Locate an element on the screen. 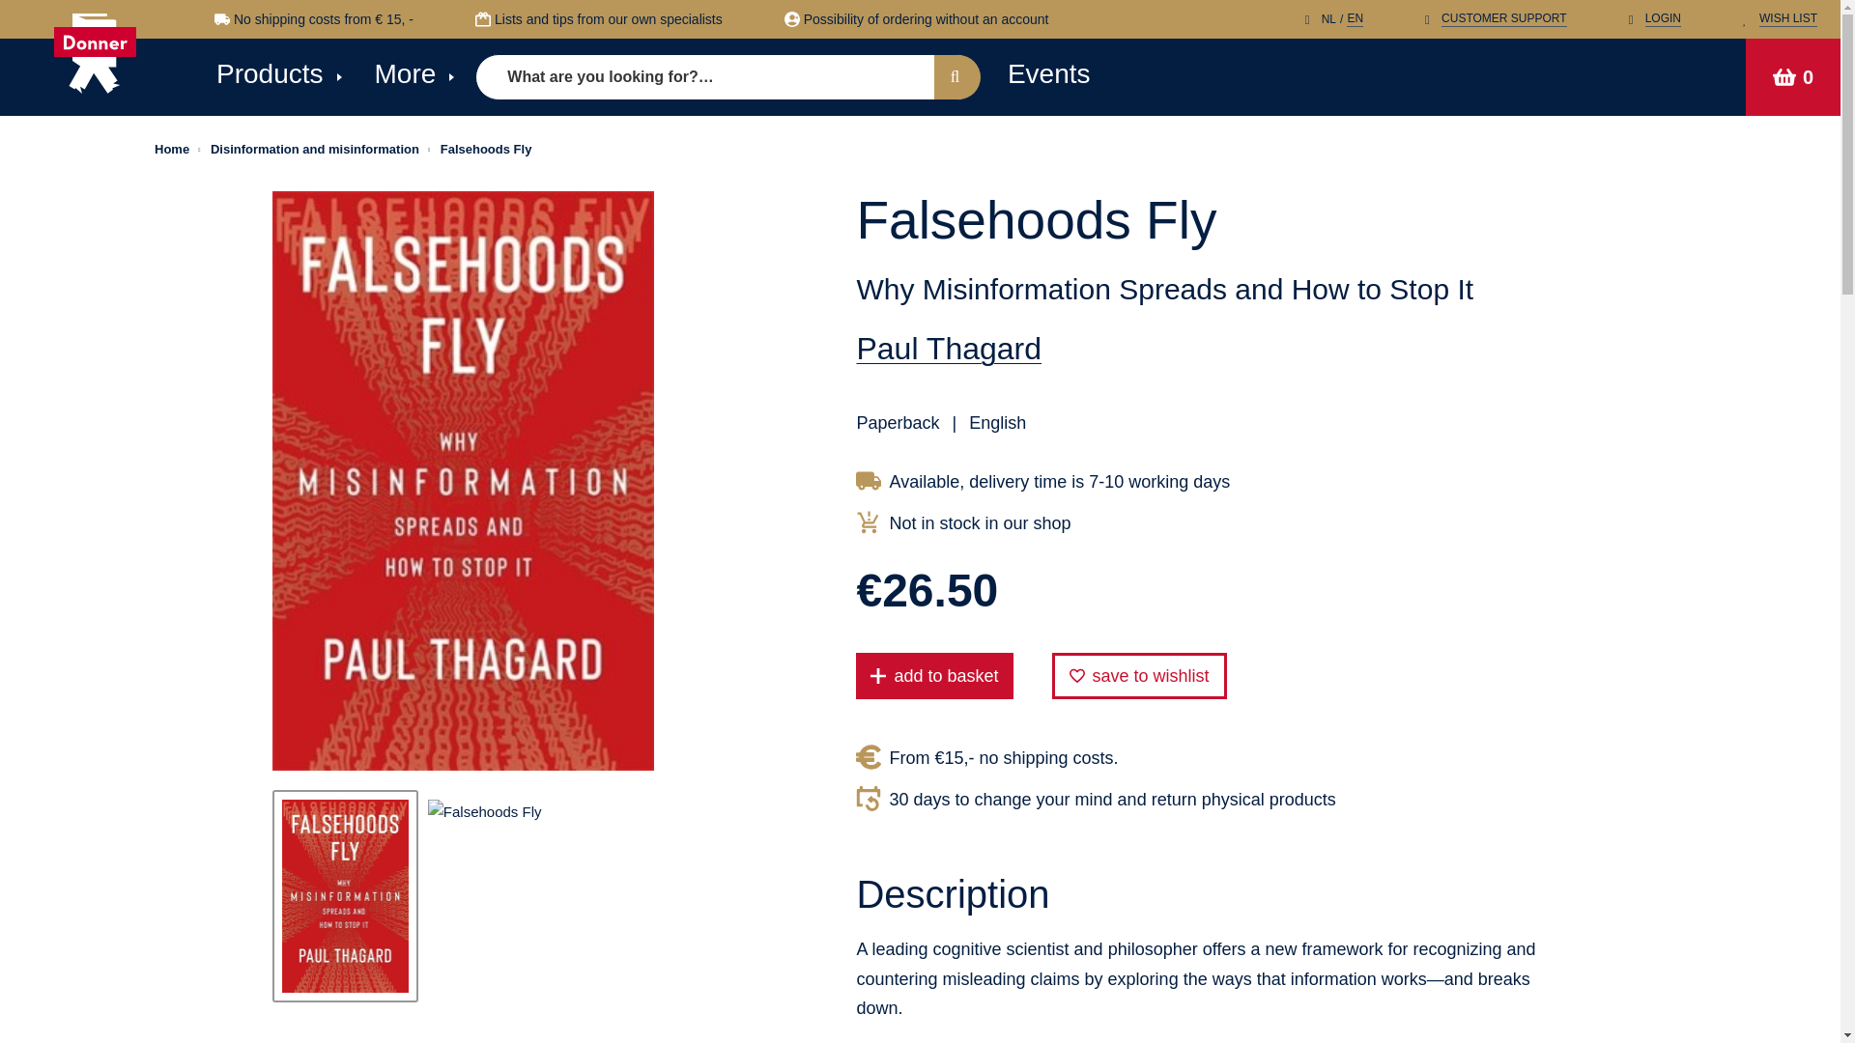 Image resolution: width=1855 pixels, height=1043 pixels. Falsehoods Fly is located at coordinates (485, 811).